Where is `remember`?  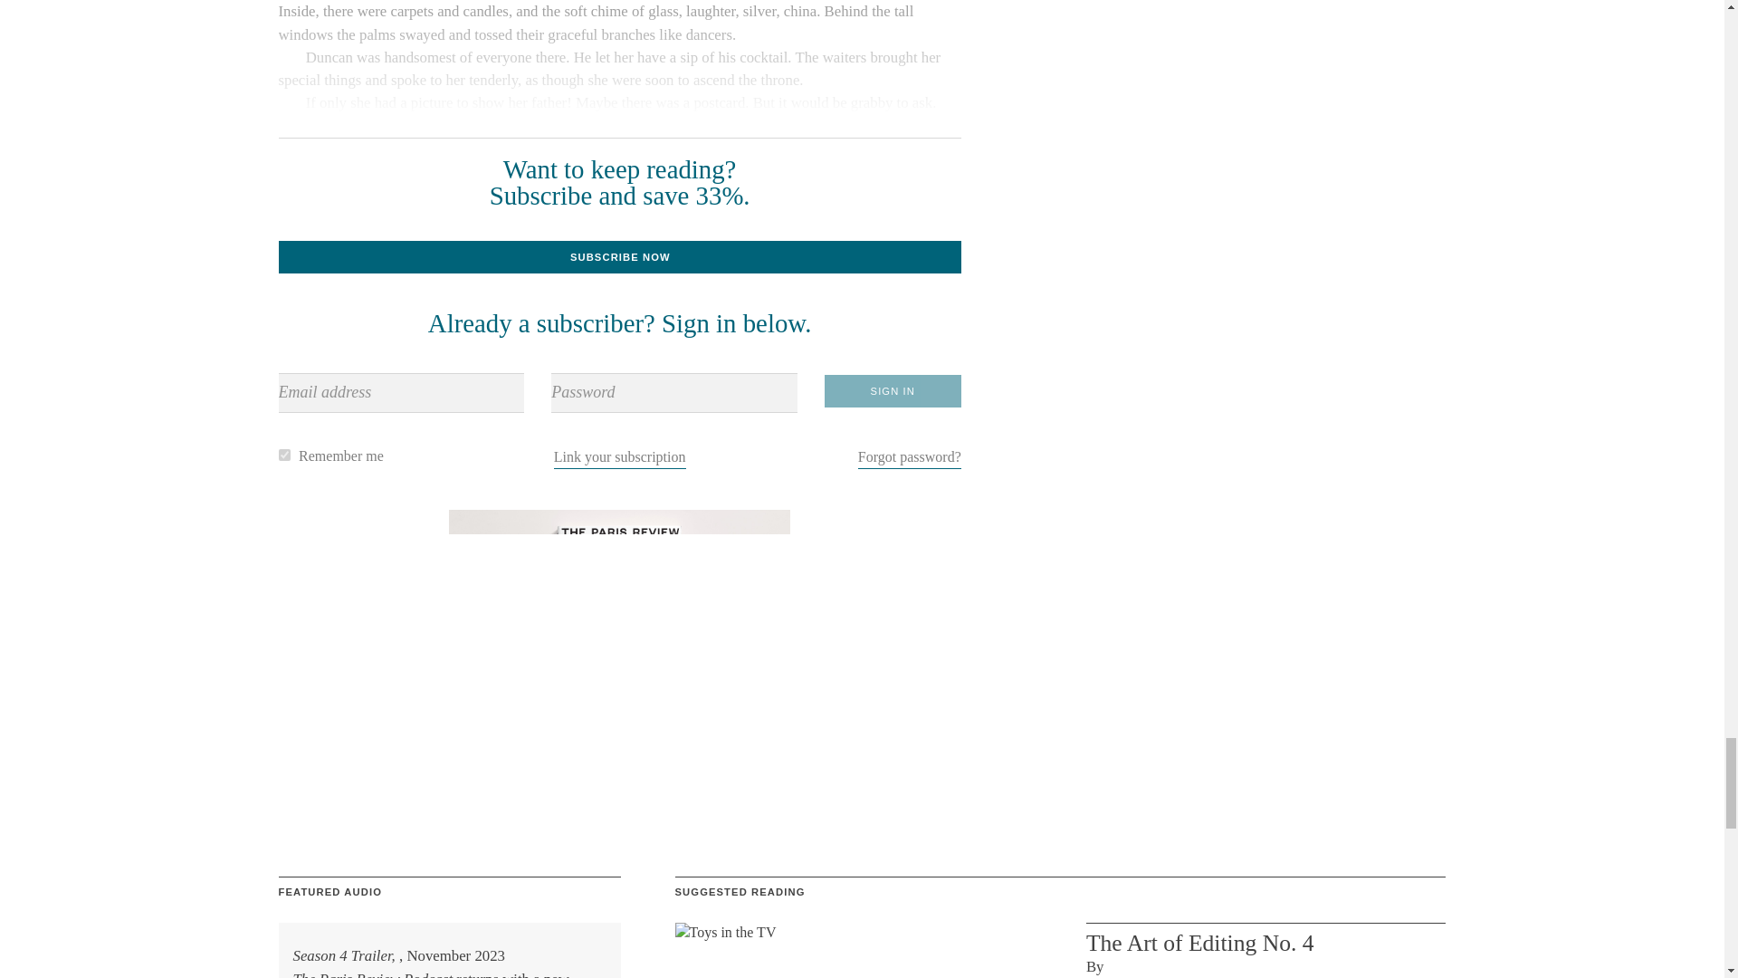
remember is located at coordinates (284, 455).